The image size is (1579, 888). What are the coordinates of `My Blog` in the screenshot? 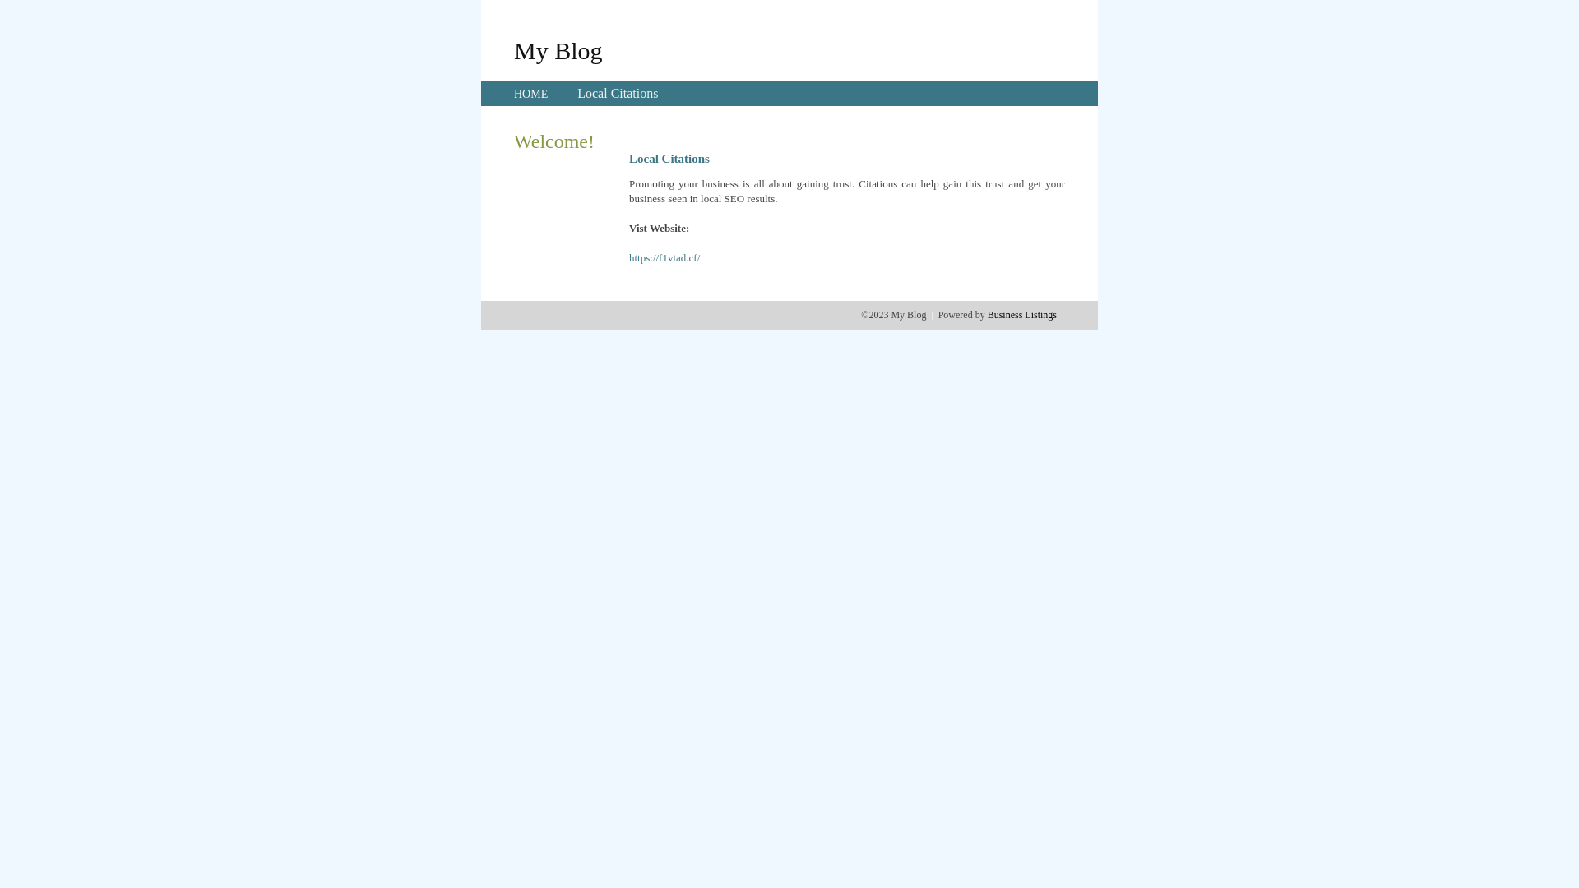 It's located at (558, 50).